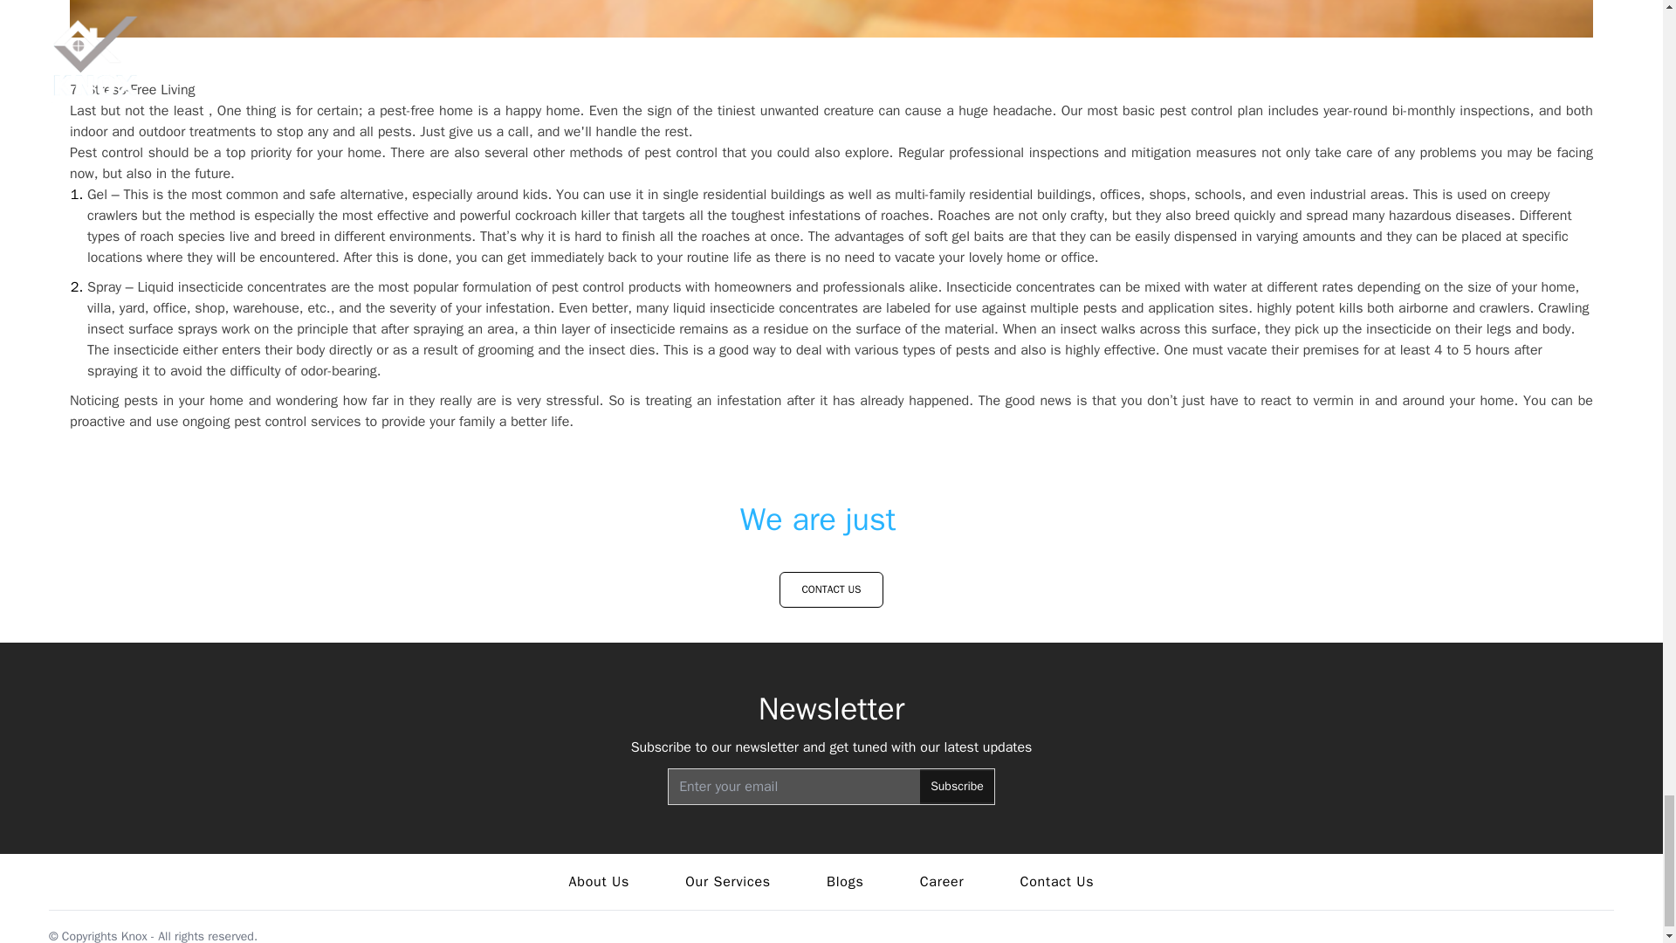 Image resolution: width=1676 pixels, height=943 pixels. What do you see at coordinates (1056, 881) in the screenshot?
I see `Contact Us` at bounding box center [1056, 881].